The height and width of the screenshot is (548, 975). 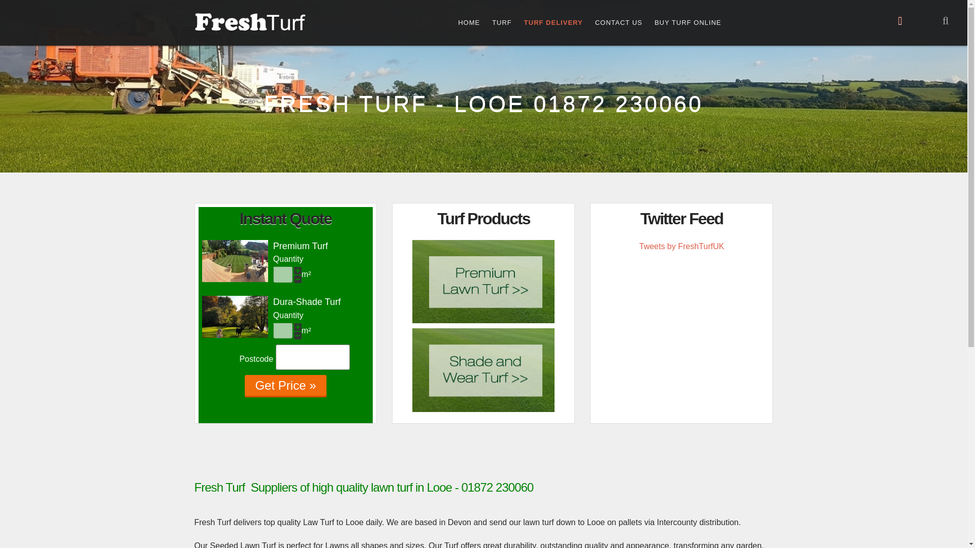 I want to click on Fresh Turf, so click(x=250, y=22).